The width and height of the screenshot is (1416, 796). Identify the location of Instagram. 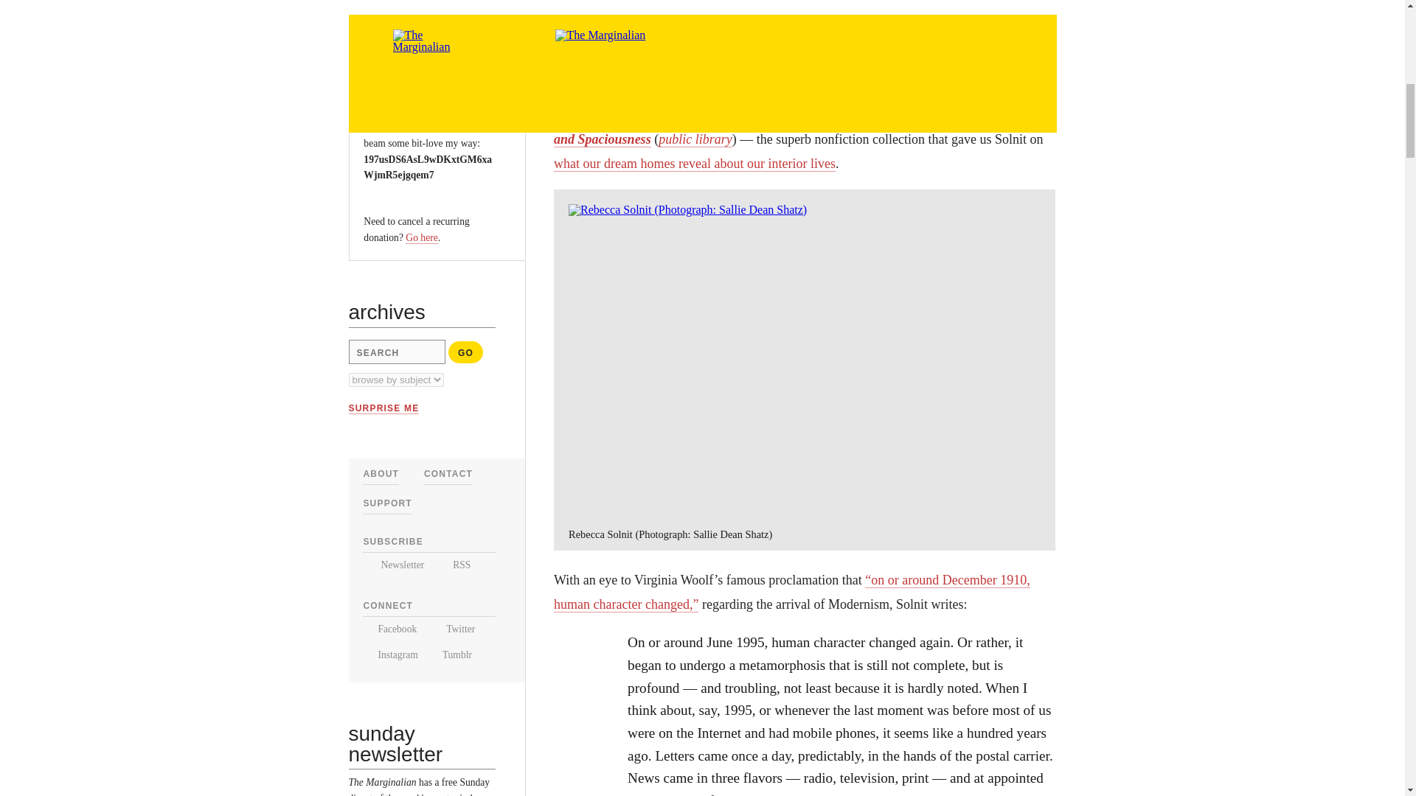
(389, 654).